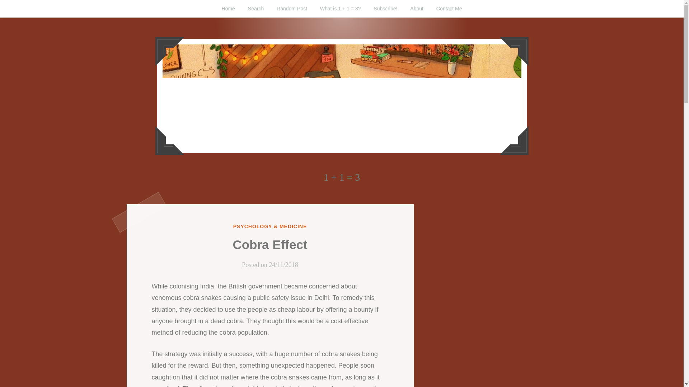  Describe the element at coordinates (228, 9) in the screenshot. I see `Home` at that location.